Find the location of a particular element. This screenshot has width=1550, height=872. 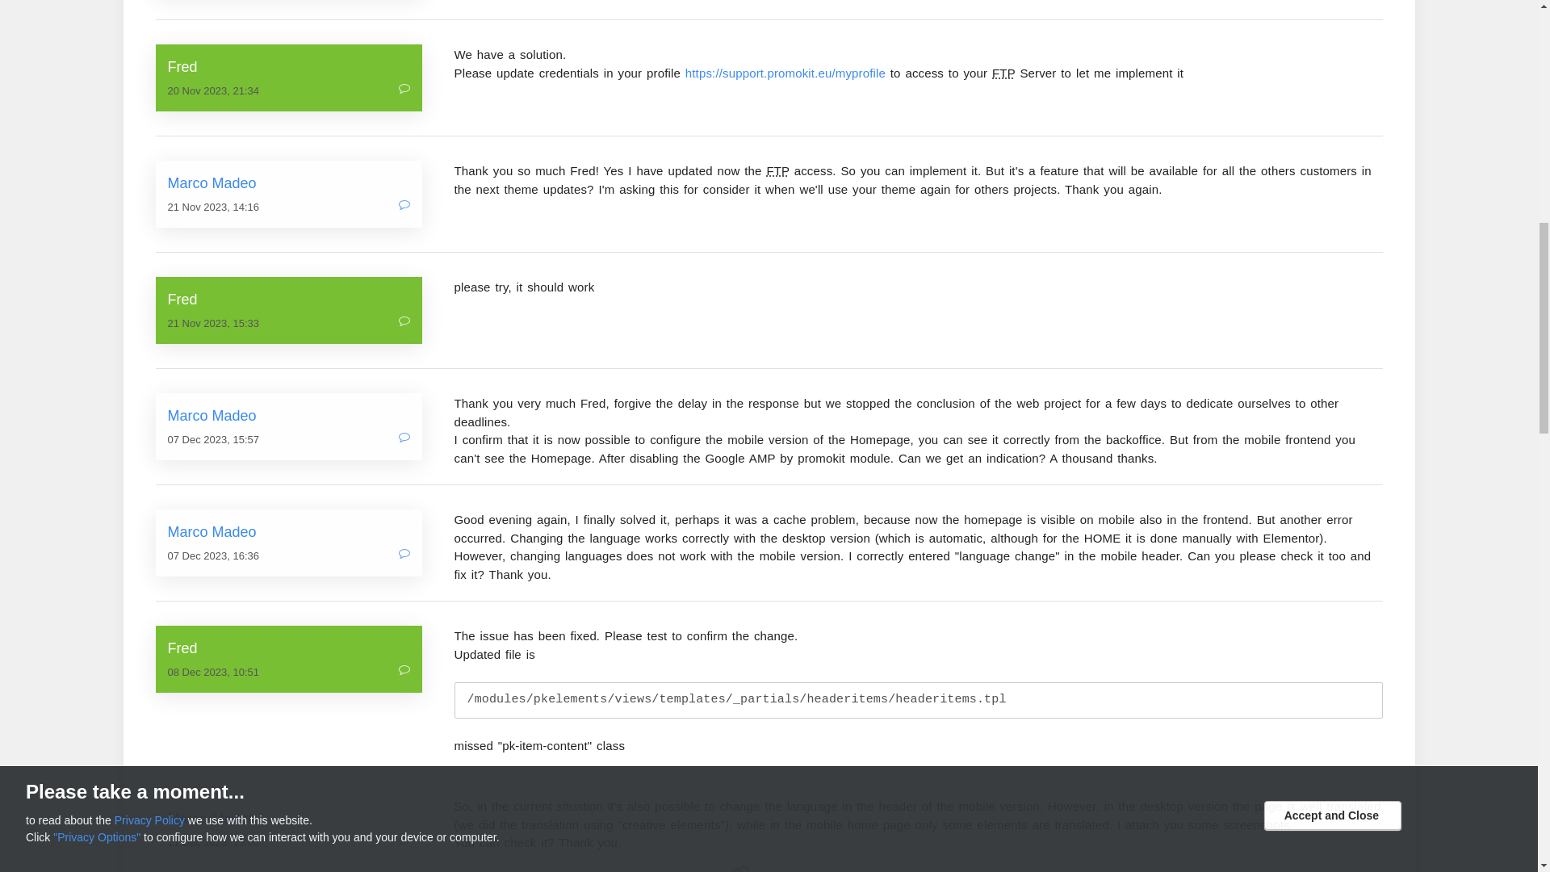

fred is located at coordinates (289, 68).